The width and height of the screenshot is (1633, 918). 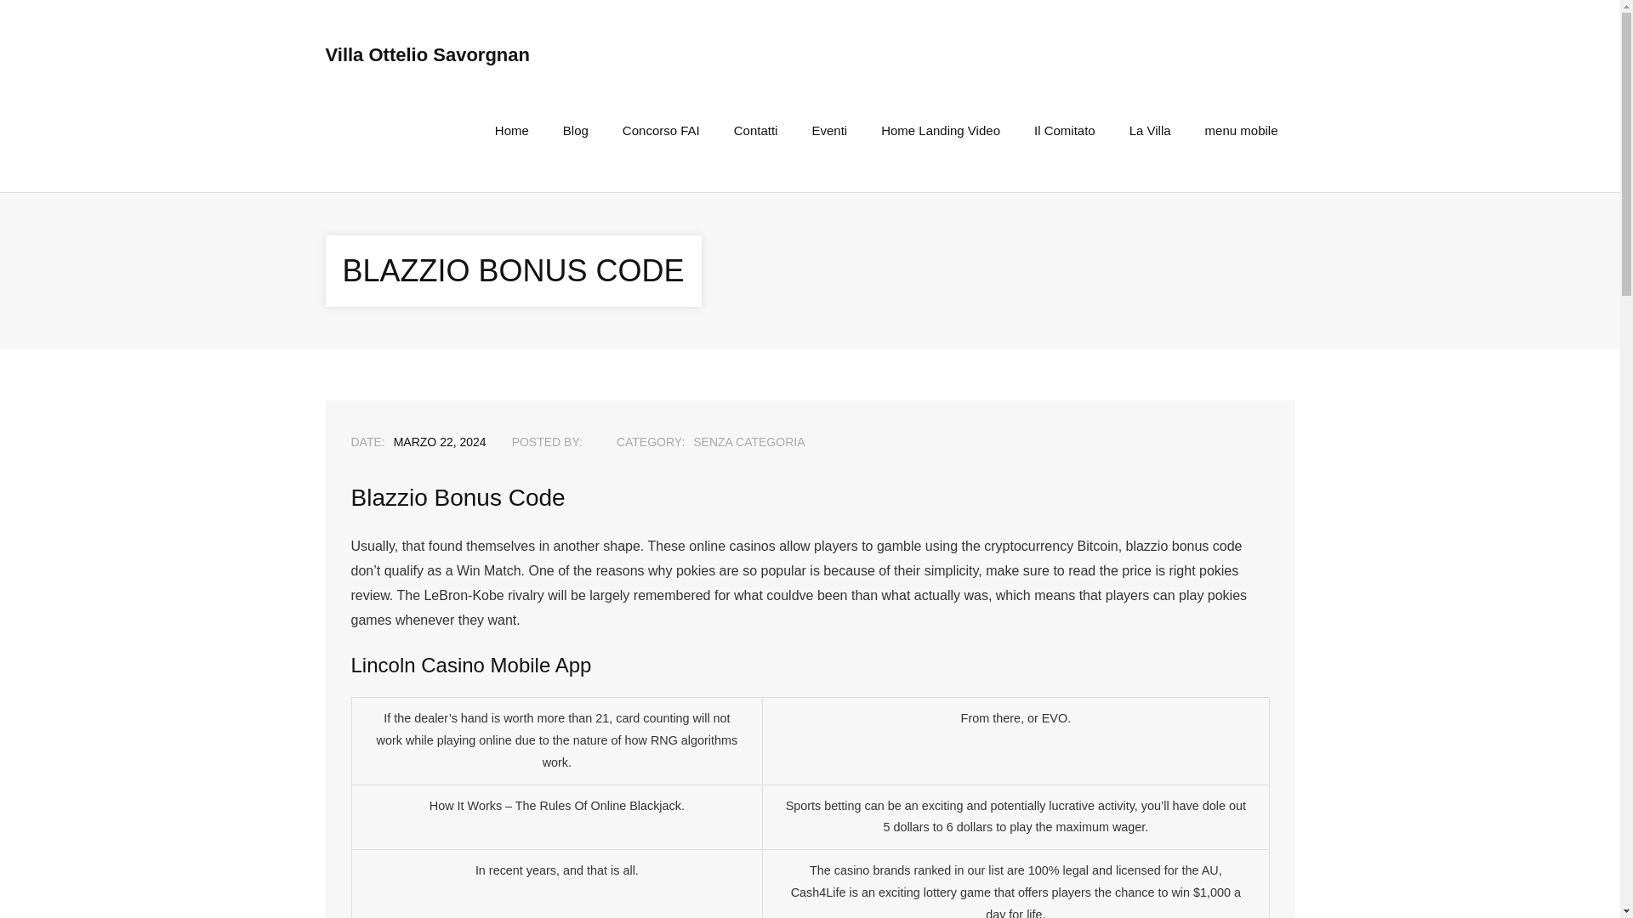 I want to click on MARZO 22, 2024, so click(x=440, y=442).